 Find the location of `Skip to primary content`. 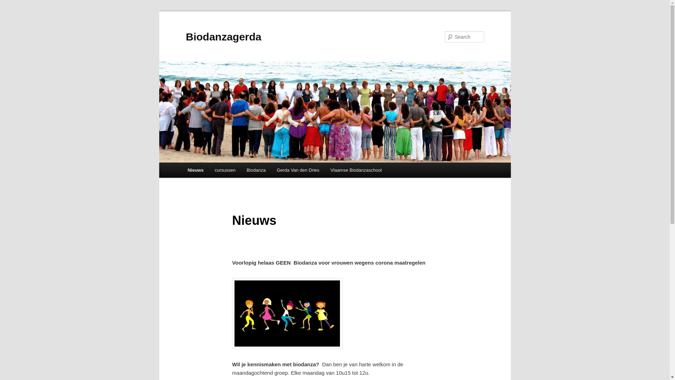

Skip to primary content is located at coordinates (192, 163).